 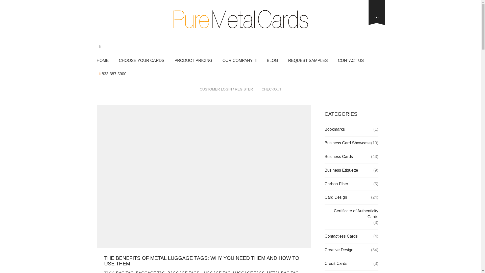 What do you see at coordinates (193, 61) in the screenshot?
I see `PRODUCT PRICING` at bounding box center [193, 61].